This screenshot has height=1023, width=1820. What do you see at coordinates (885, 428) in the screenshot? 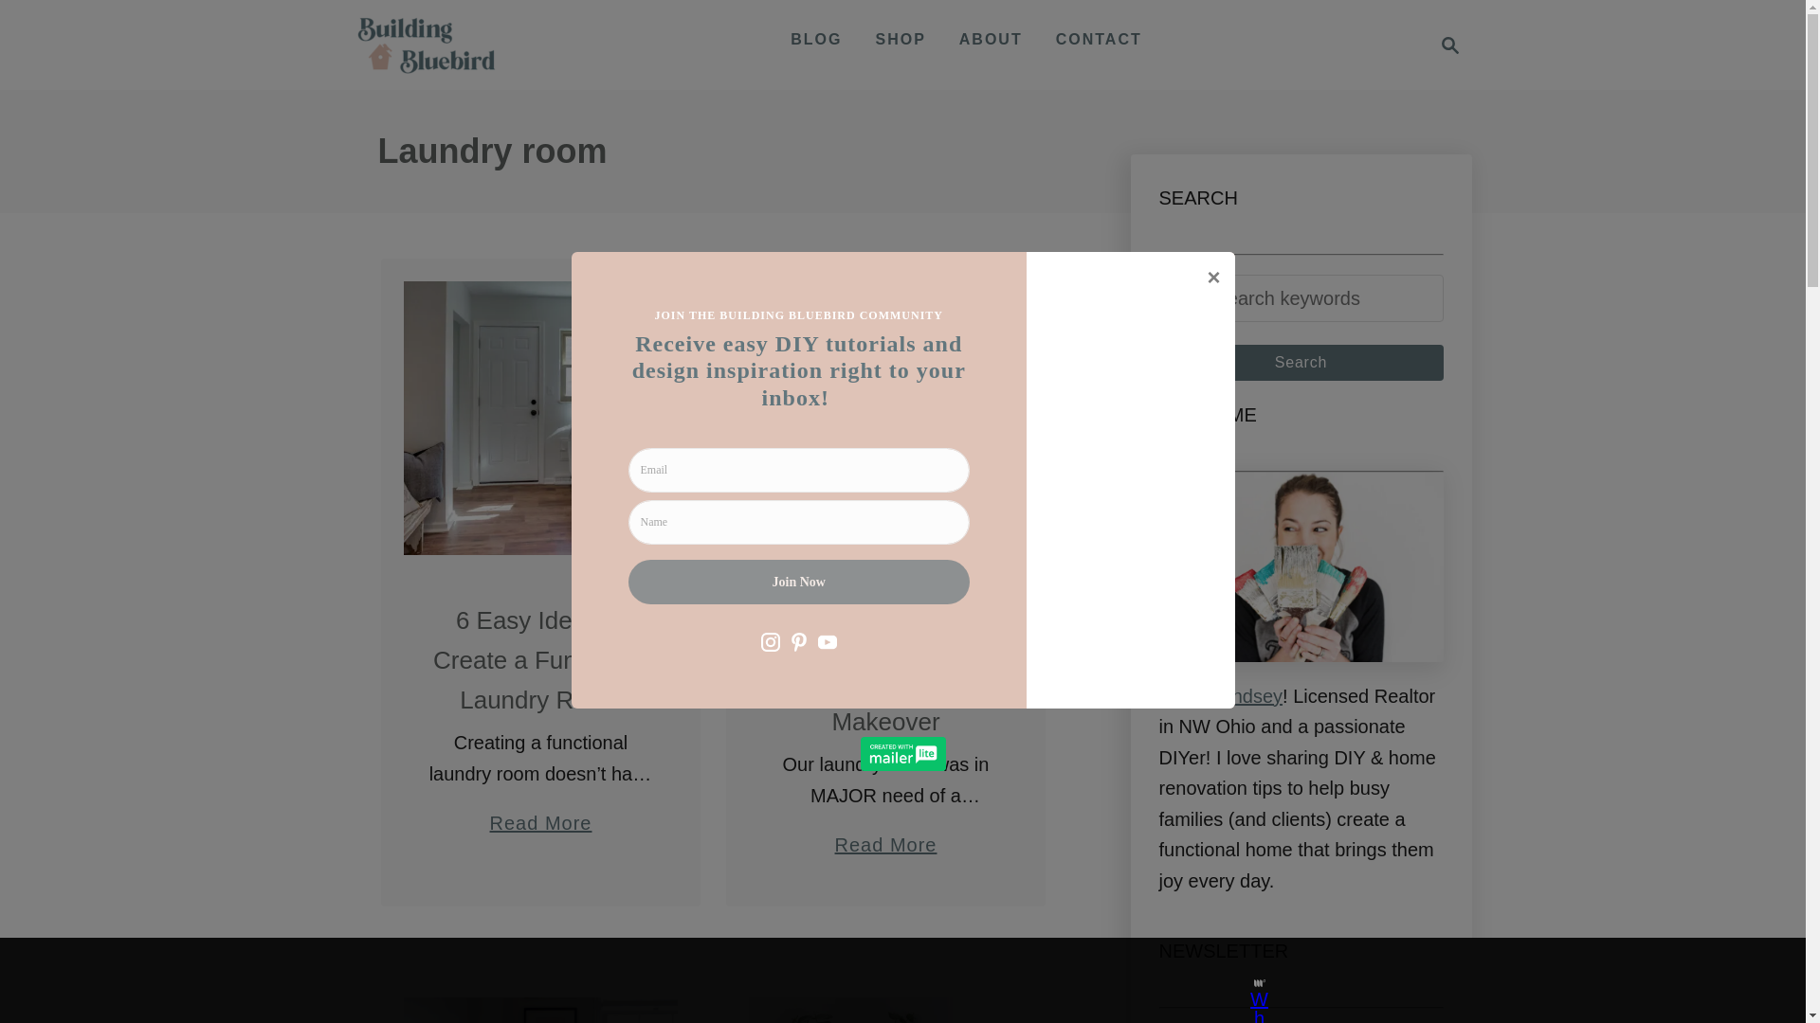
I see `Building Bluebird` at bounding box center [885, 428].